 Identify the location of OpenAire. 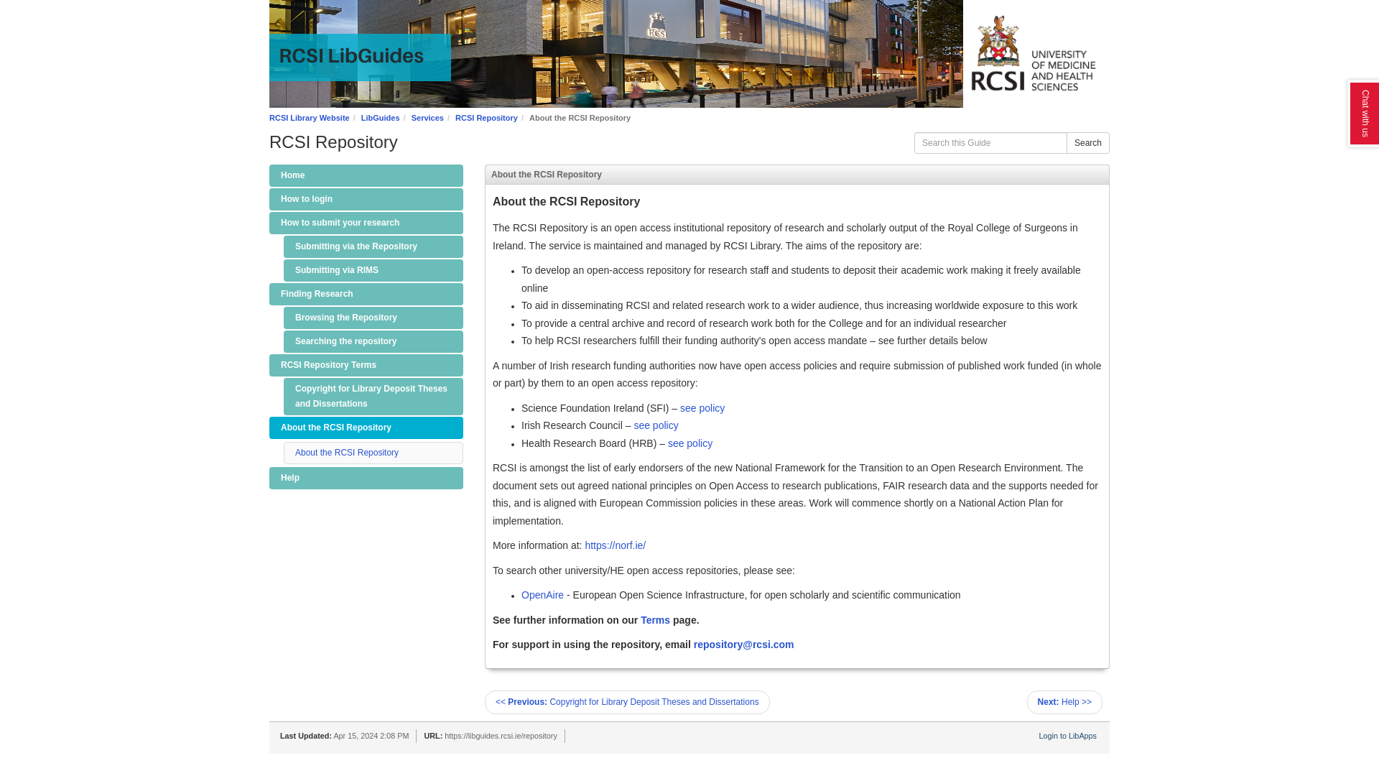
(542, 594).